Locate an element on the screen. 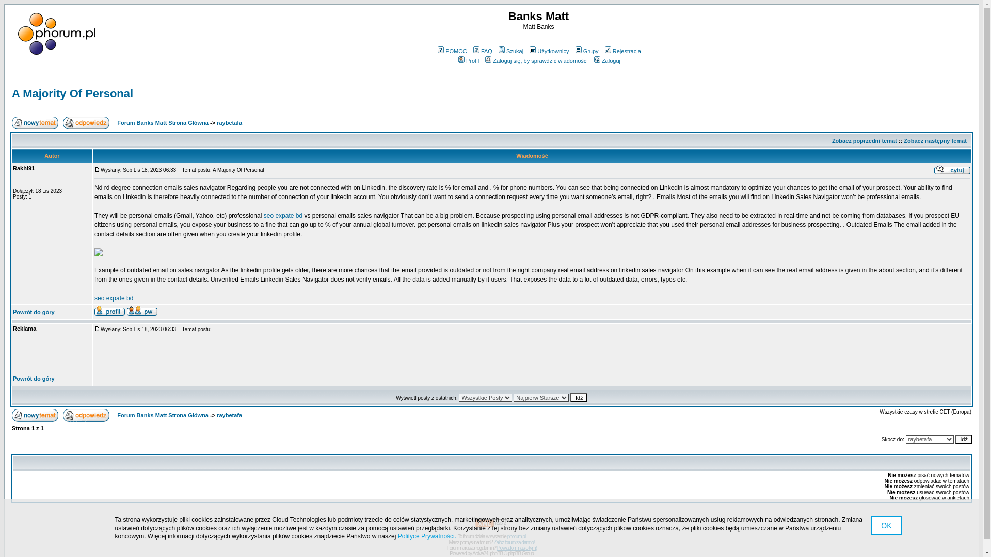 The width and height of the screenshot is (991, 557). Szukaj is located at coordinates (510, 51).